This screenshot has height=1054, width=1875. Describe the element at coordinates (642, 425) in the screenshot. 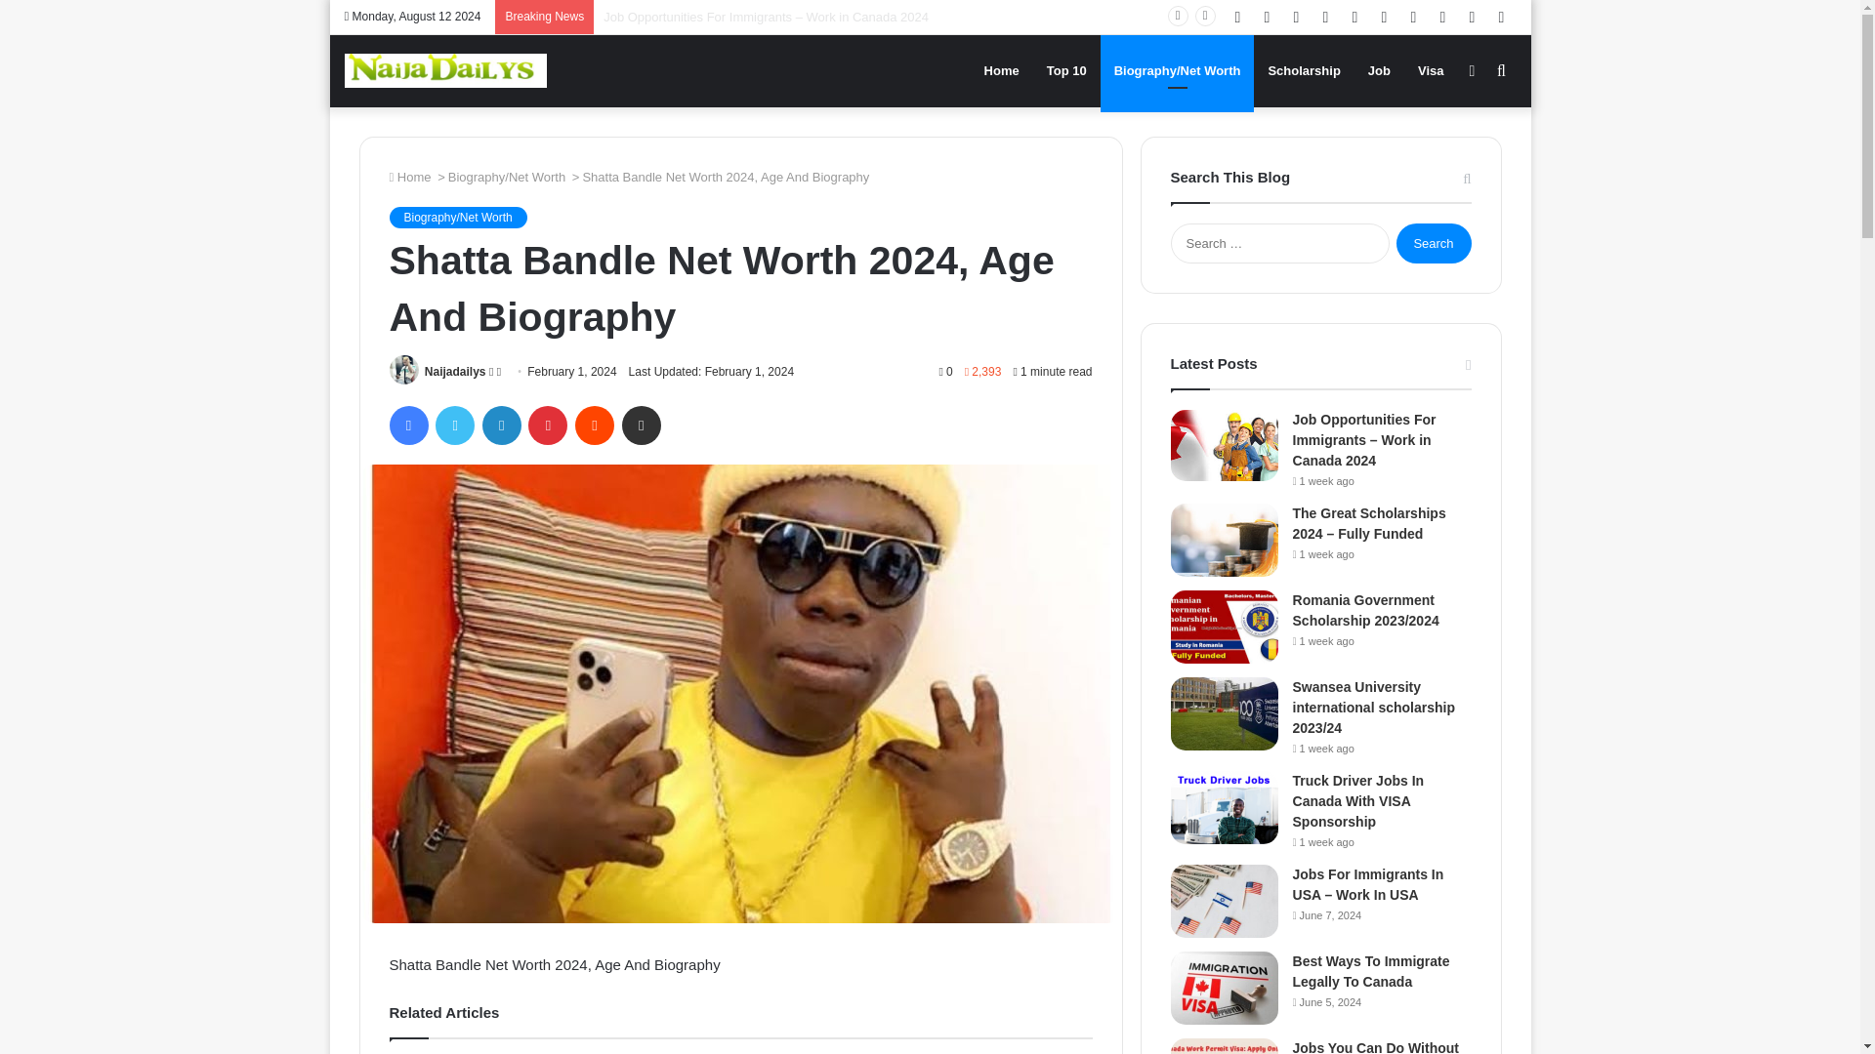

I see `Share via Email` at that location.